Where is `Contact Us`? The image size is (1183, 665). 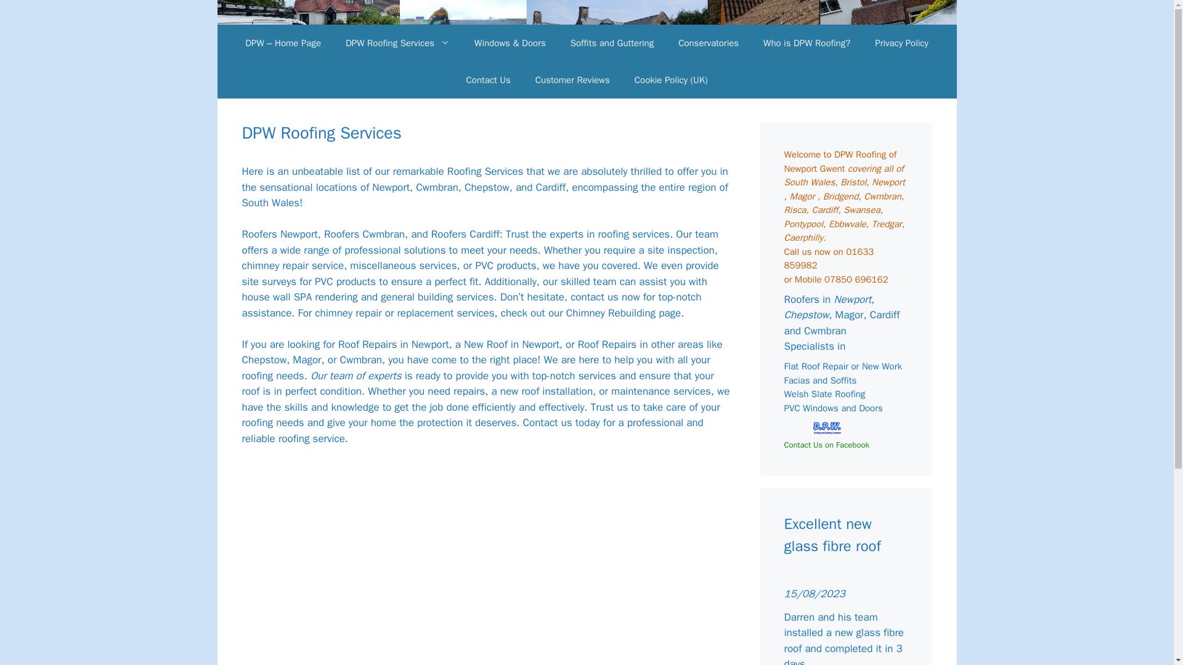
Contact Us is located at coordinates (488, 80).